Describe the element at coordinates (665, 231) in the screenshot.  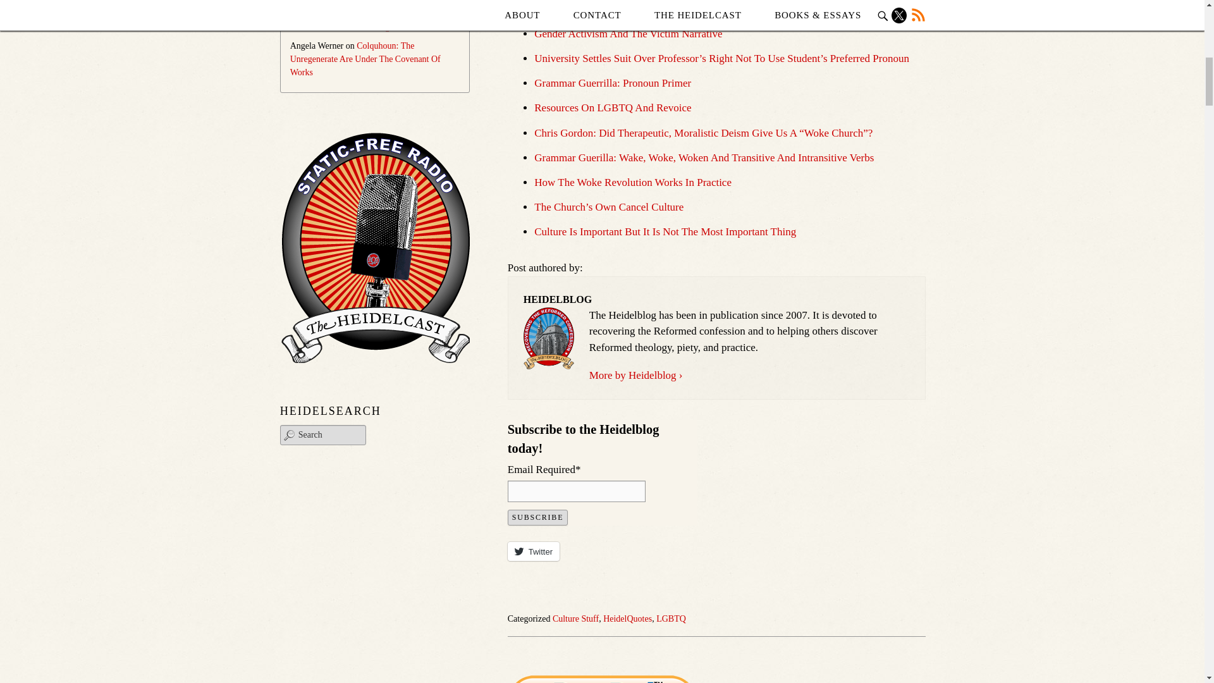
I see `Culture Is Important But It Is Not The Most Important Thing` at that location.